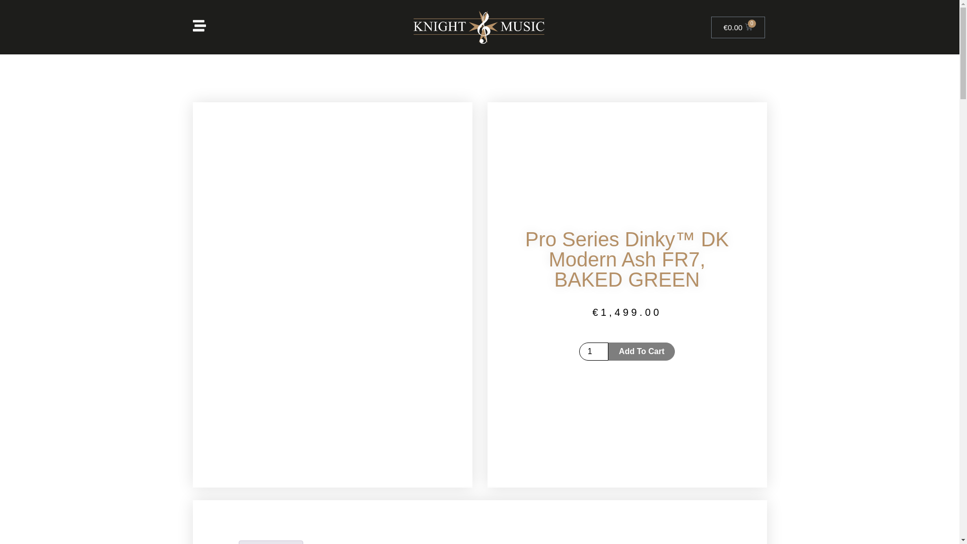  Describe the element at coordinates (642, 352) in the screenshot. I see `Add To Cart` at that location.